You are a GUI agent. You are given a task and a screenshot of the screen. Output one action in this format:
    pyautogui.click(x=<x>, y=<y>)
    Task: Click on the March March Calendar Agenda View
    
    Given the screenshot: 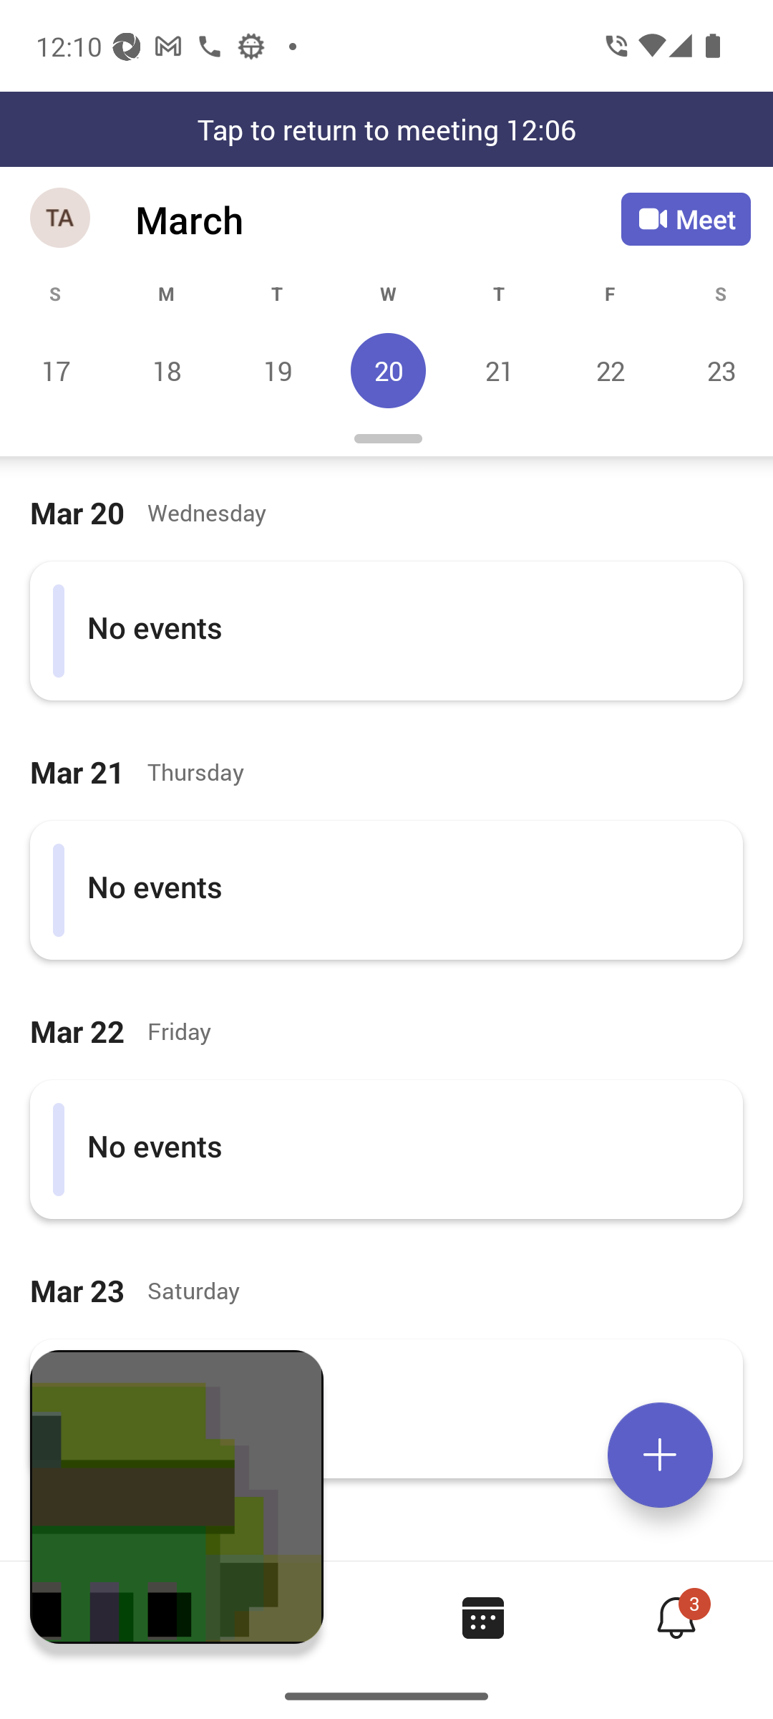 What is the action you would take?
    pyautogui.click(x=378, y=219)
    